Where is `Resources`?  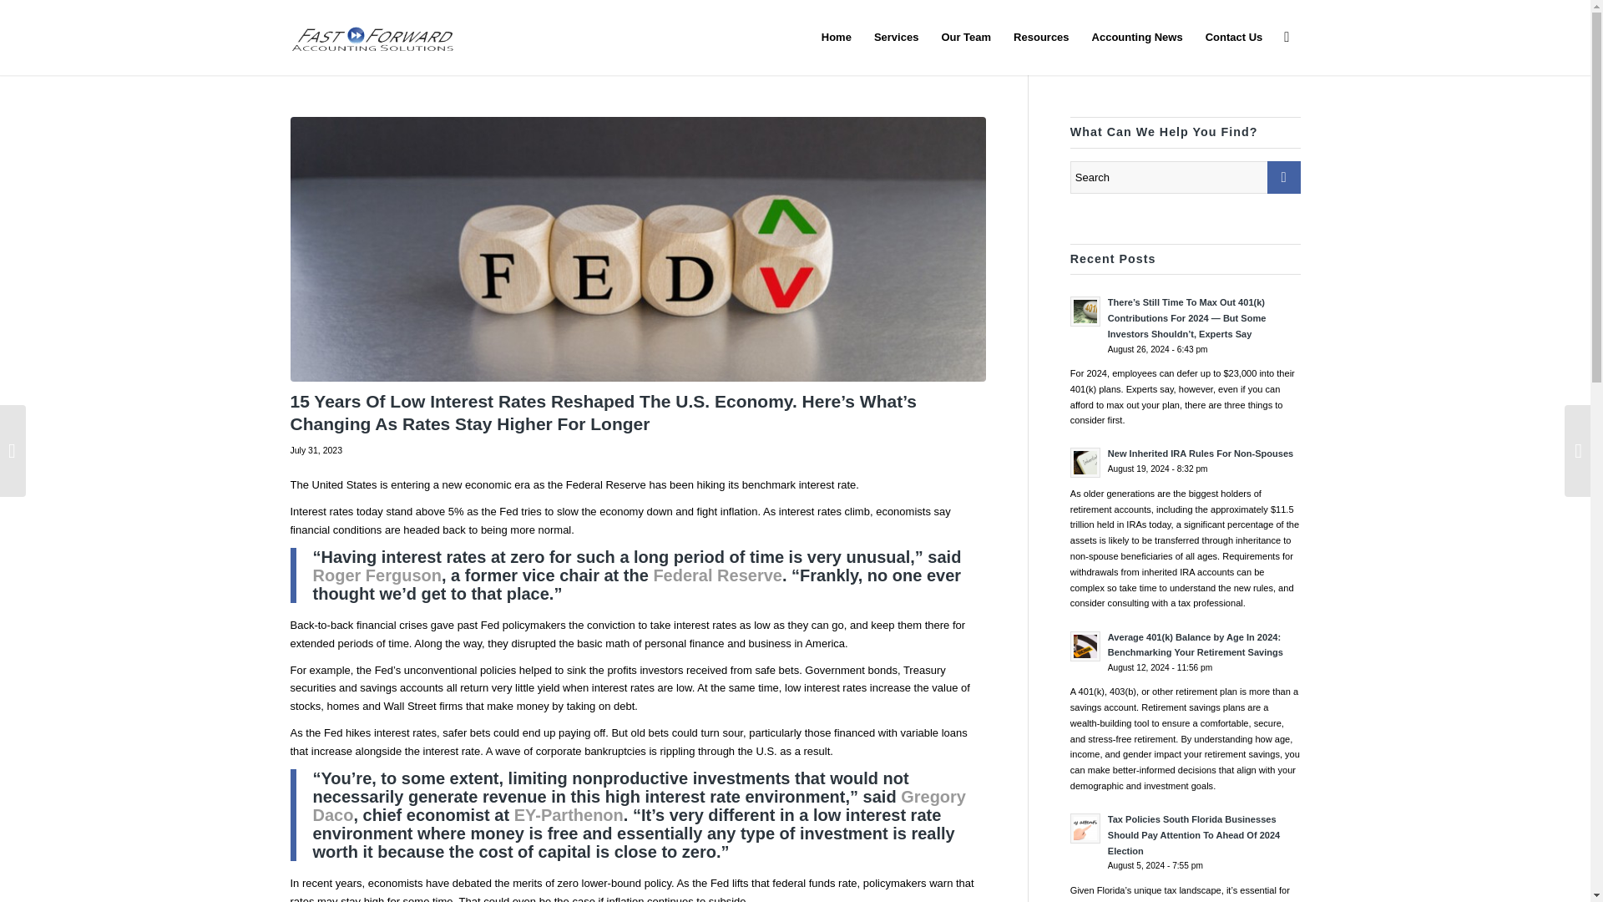
Resources is located at coordinates (1040, 37).